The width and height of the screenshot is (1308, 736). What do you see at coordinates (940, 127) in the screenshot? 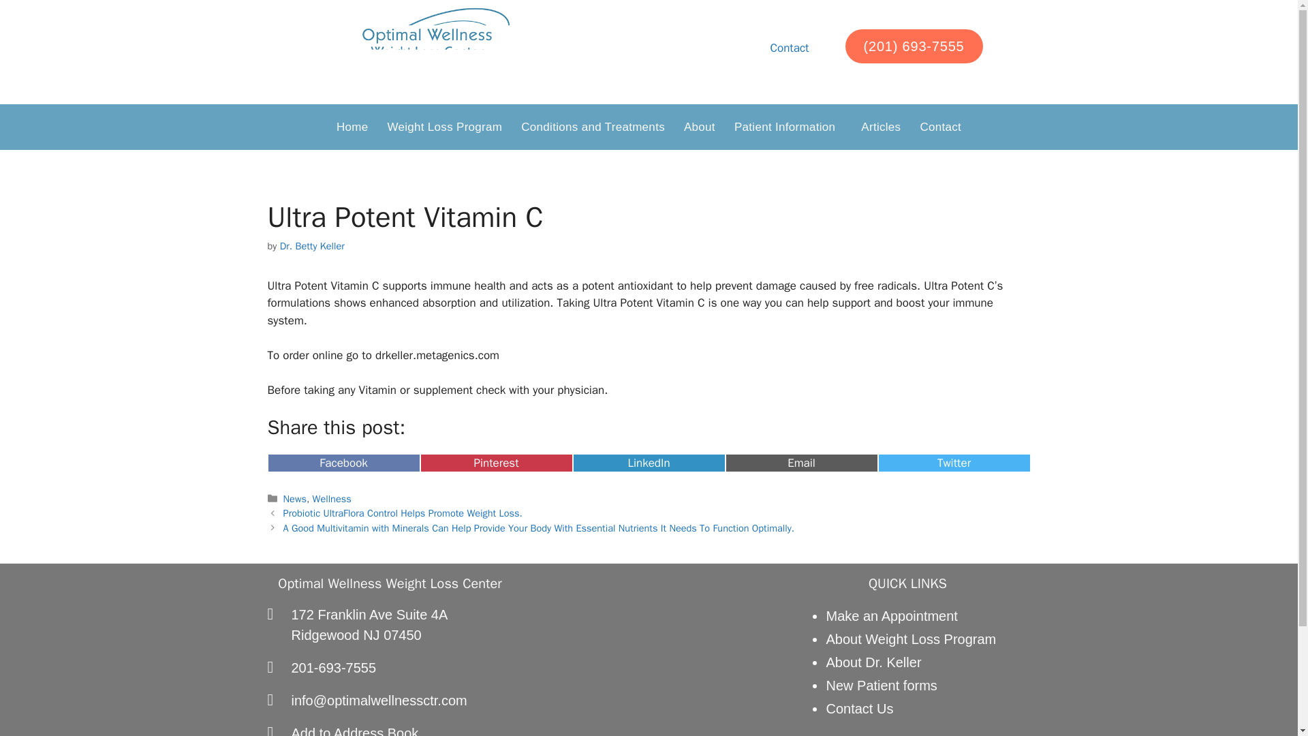
I see `Contact` at bounding box center [940, 127].